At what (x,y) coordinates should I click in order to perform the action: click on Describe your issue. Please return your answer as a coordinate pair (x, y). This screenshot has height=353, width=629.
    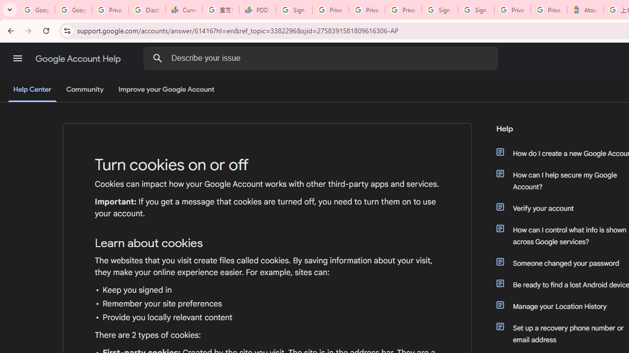
    Looking at the image, I should click on (322, 58).